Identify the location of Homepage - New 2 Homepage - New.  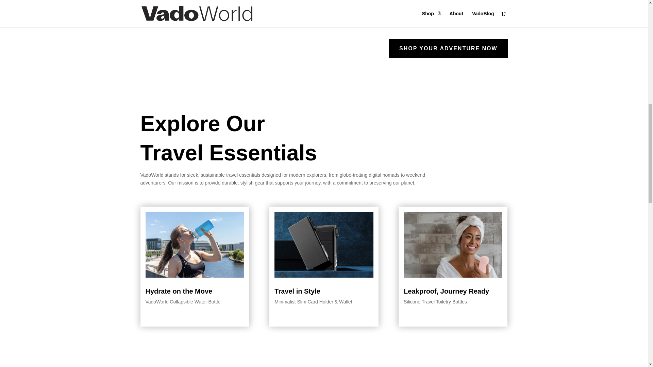
(323, 245).